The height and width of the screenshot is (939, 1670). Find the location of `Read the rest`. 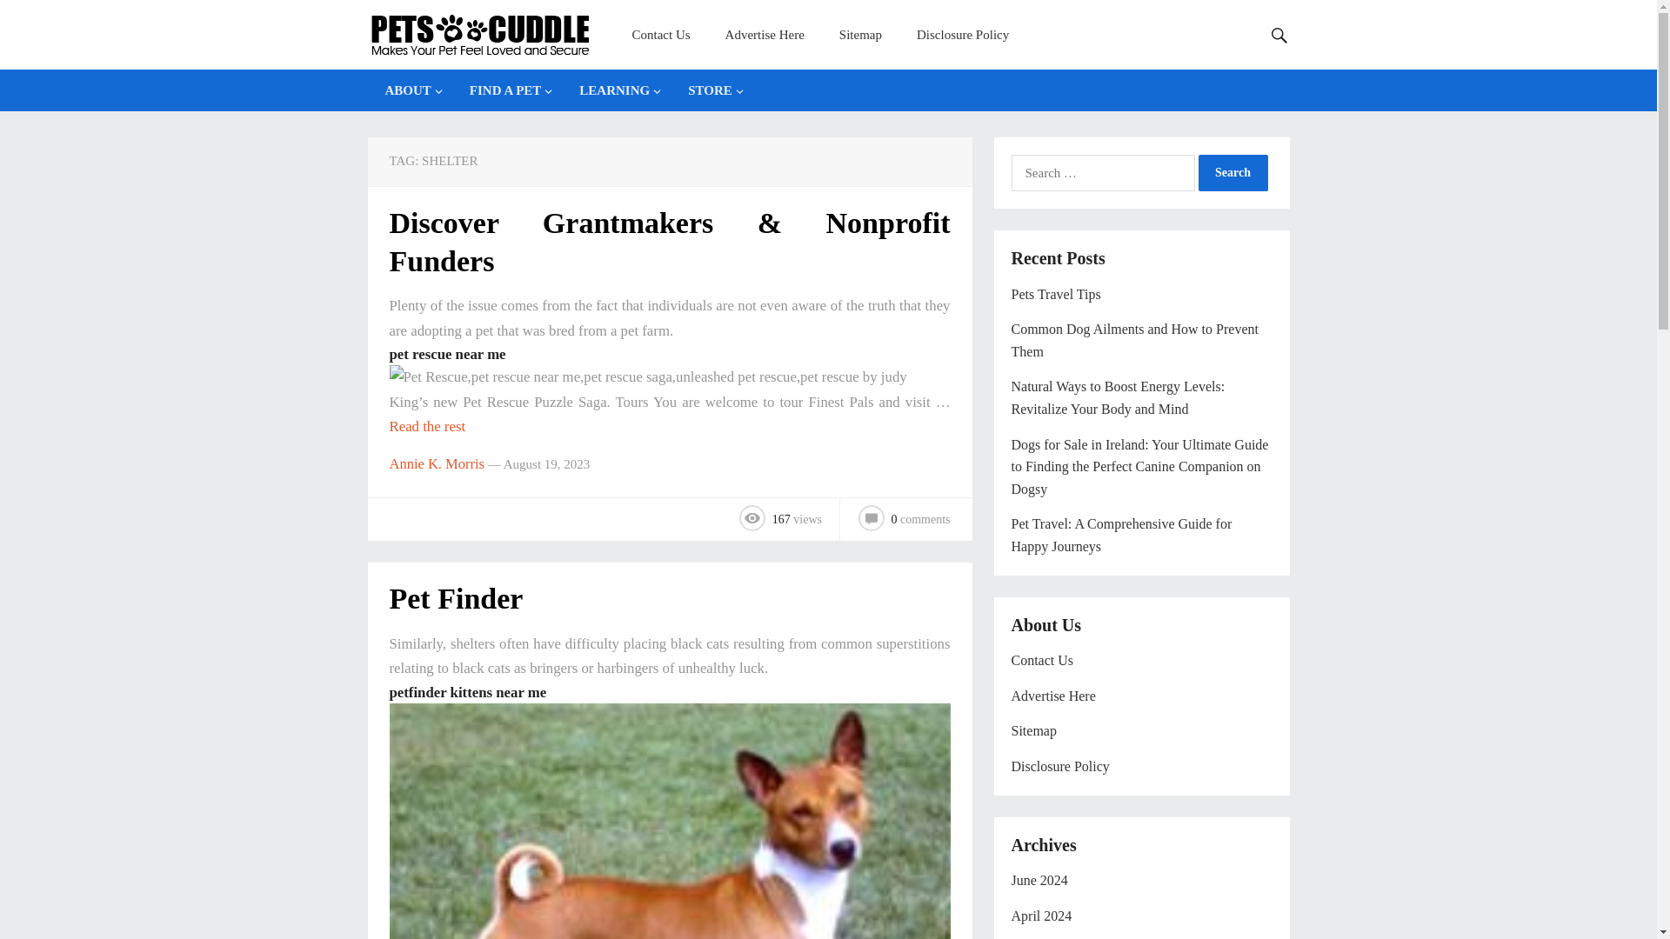

Read the rest is located at coordinates (427, 426).